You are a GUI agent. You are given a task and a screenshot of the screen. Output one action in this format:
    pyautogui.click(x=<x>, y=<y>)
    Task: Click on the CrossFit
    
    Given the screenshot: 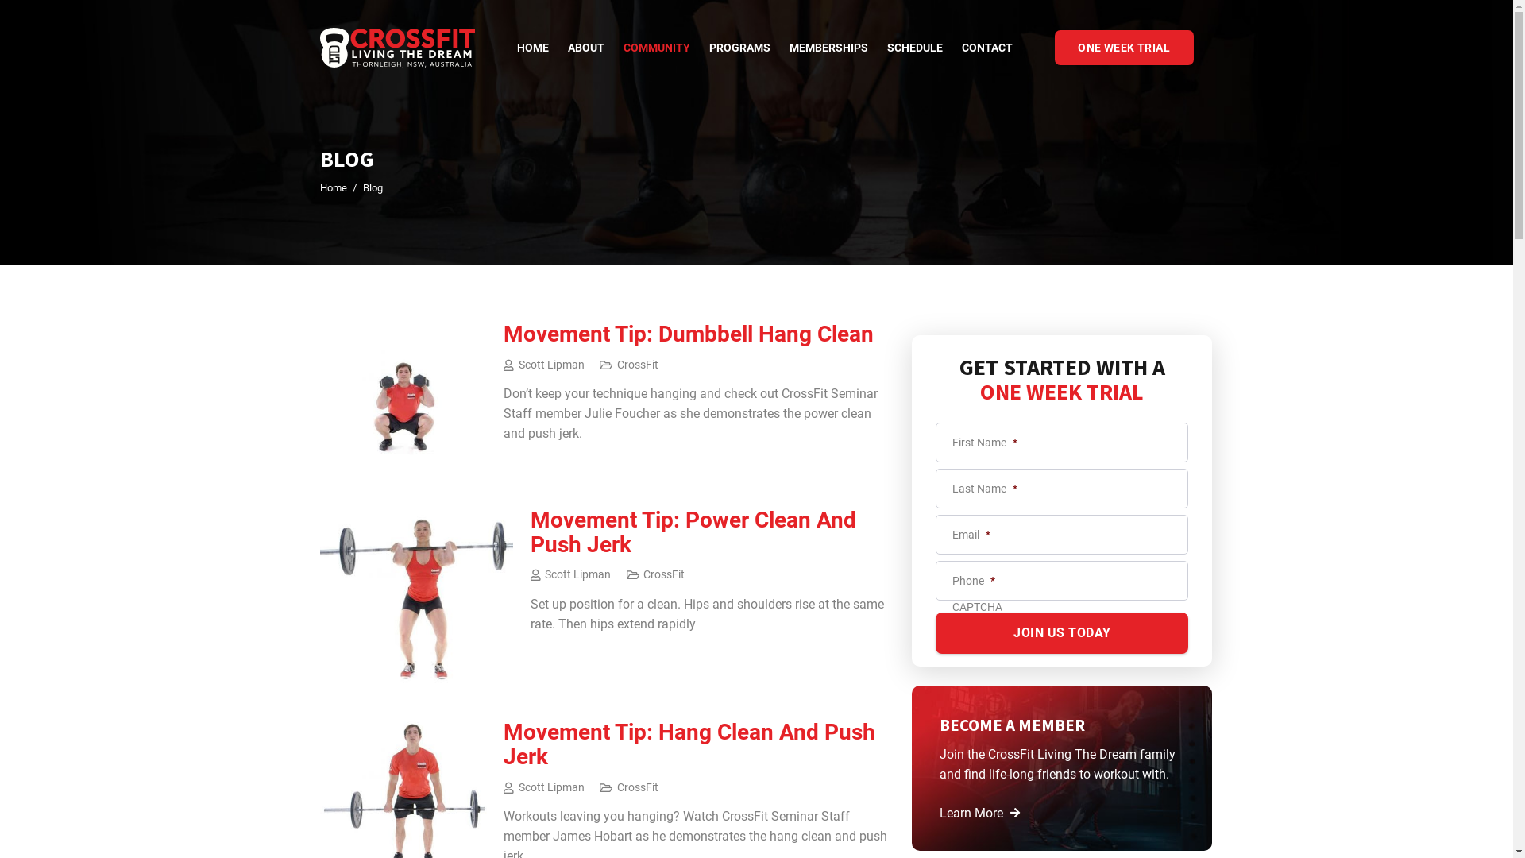 What is the action you would take?
    pyautogui.click(x=638, y=788)
    